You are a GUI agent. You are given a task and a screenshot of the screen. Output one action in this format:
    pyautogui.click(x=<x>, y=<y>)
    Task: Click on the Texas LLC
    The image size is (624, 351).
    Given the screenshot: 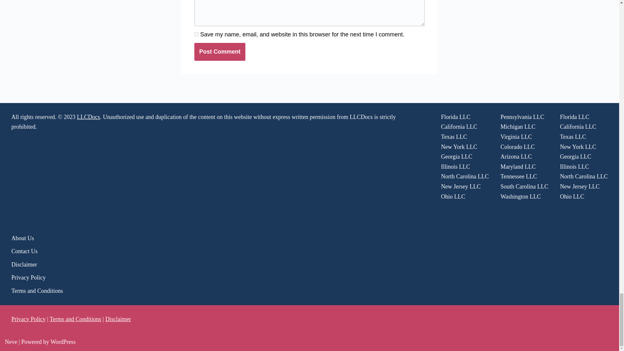 What is the action you would take?
    pyautogui.click(x=454, y=136)
    